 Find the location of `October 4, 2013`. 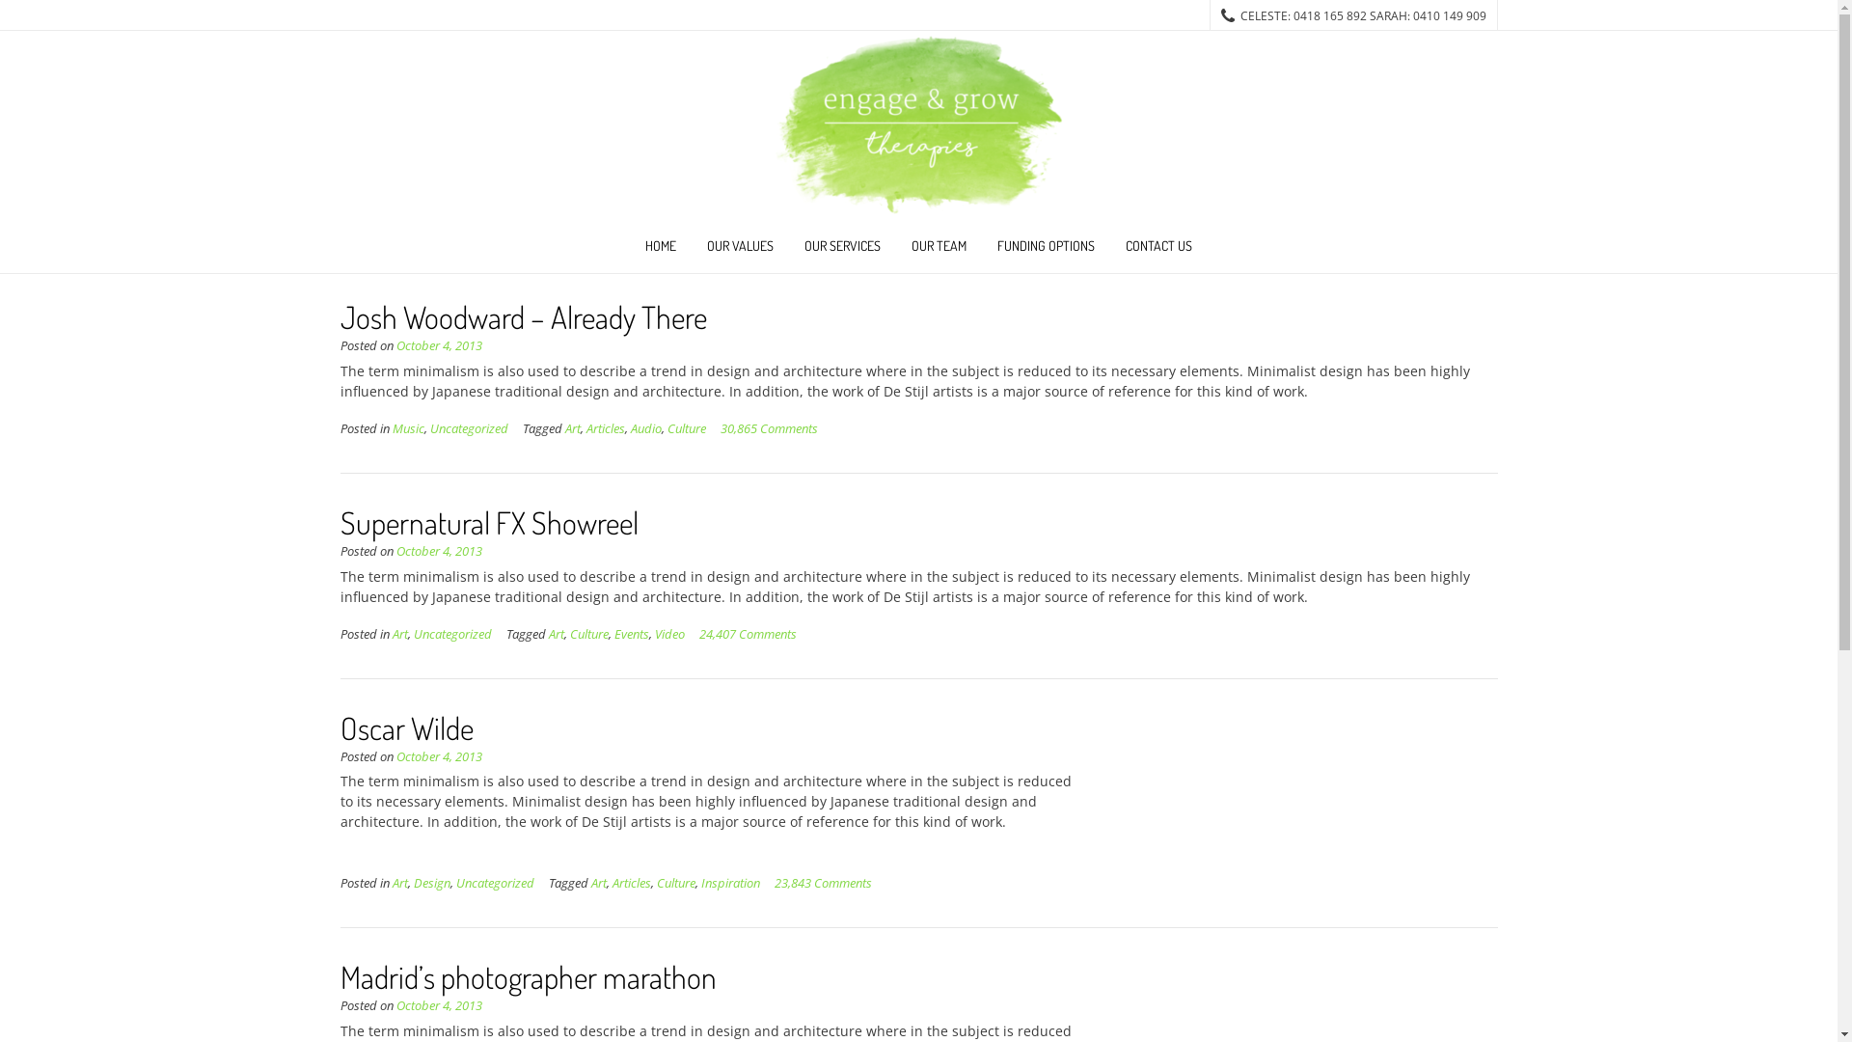

October 4, 2013 is located at coordinates (438, 1005).